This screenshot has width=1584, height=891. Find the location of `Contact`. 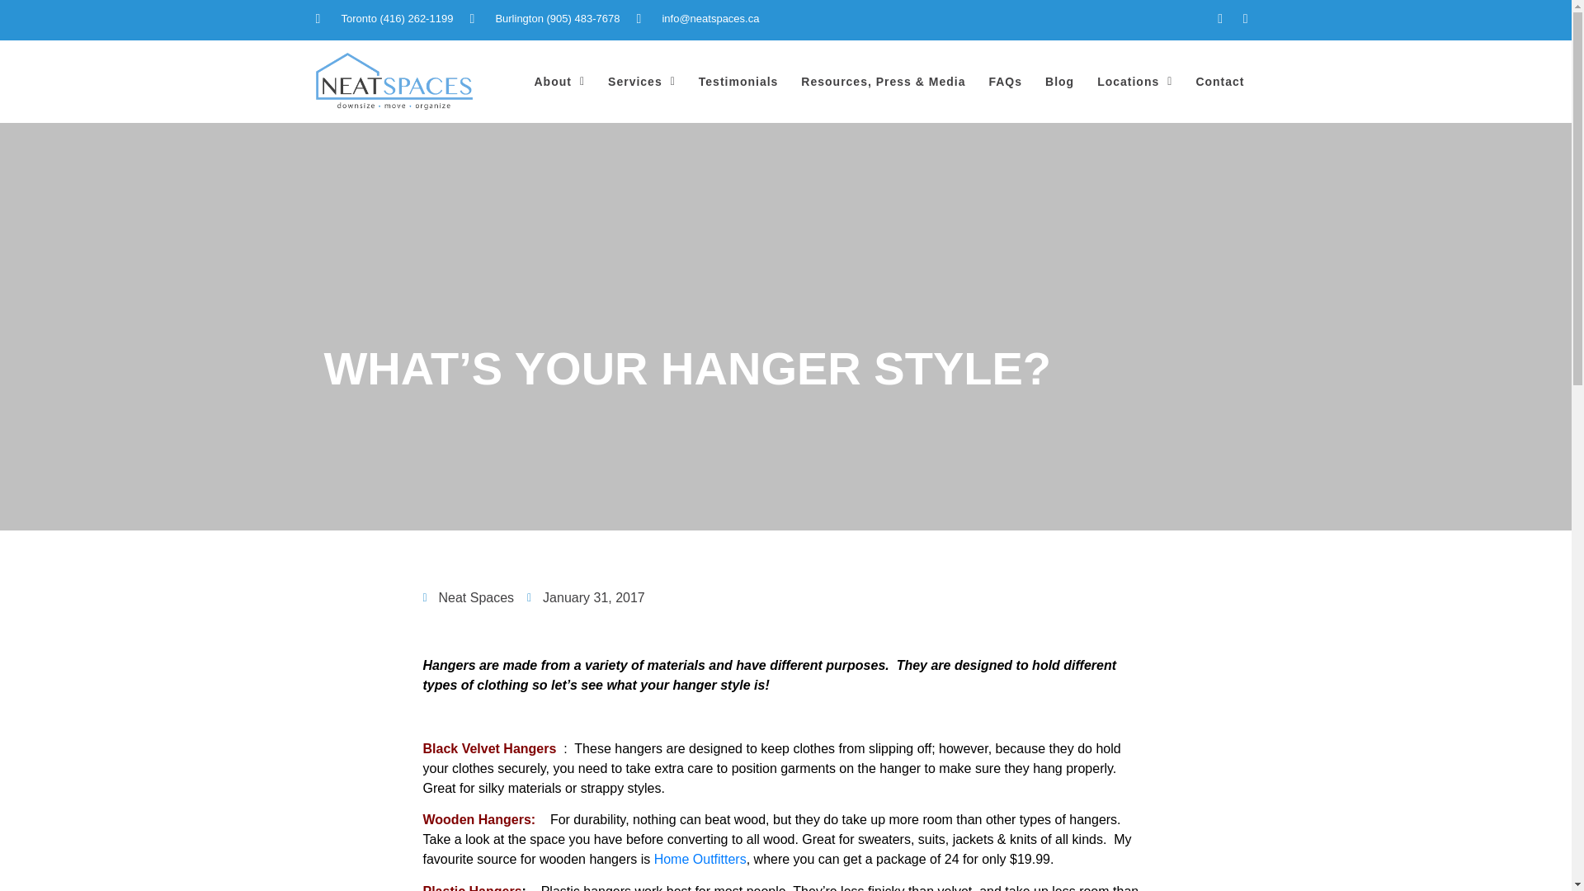

Contact is located at coordinates (1219, 81).